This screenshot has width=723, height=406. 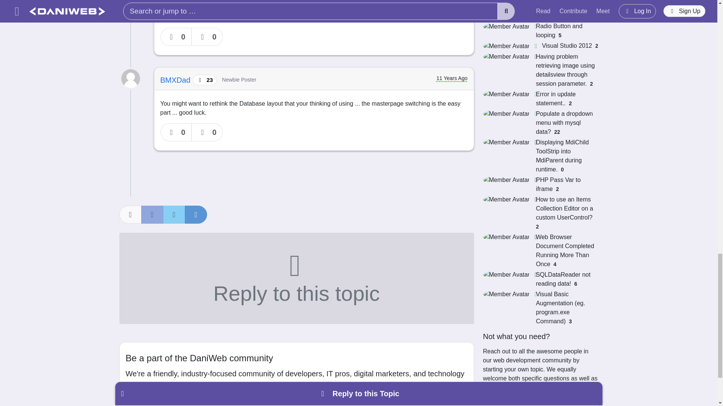 What do you see at coordinates (207, 37) in the screenshot?
I see `0` at bounding box center [207, 37].